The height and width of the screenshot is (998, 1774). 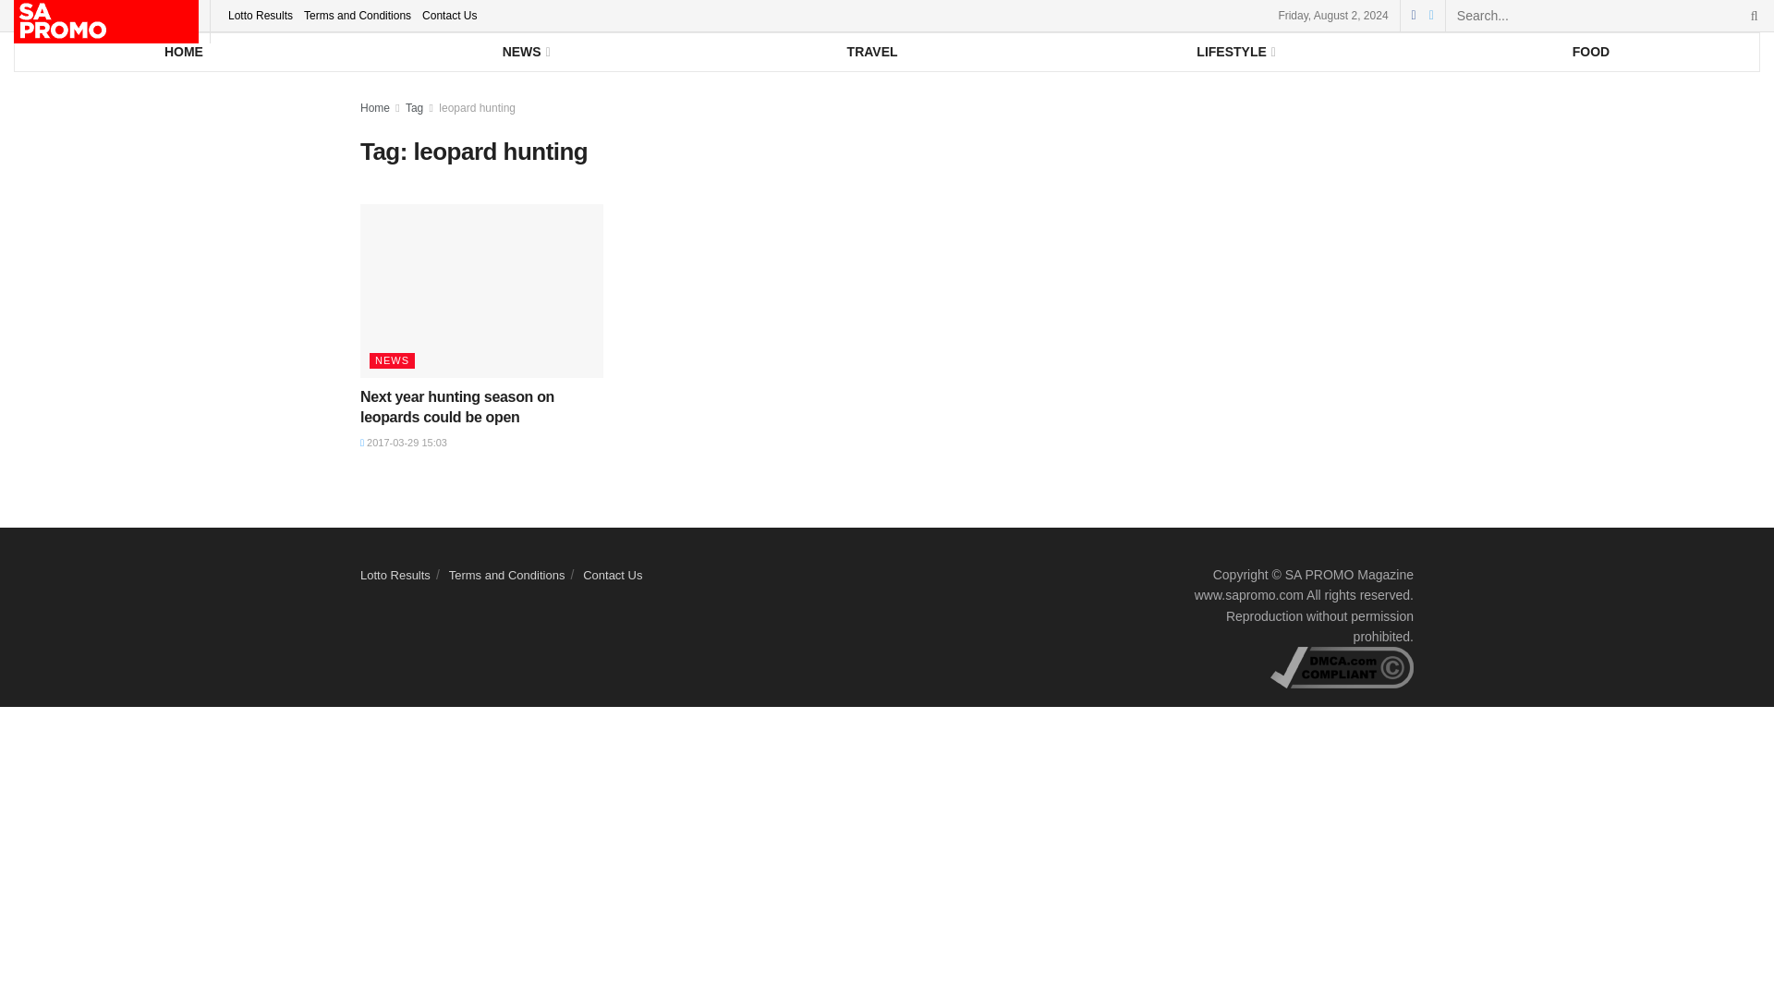 What do you see at coordinates (183, 52) in the screenshot?
I see `HOME` at bounding box center [183, 52].